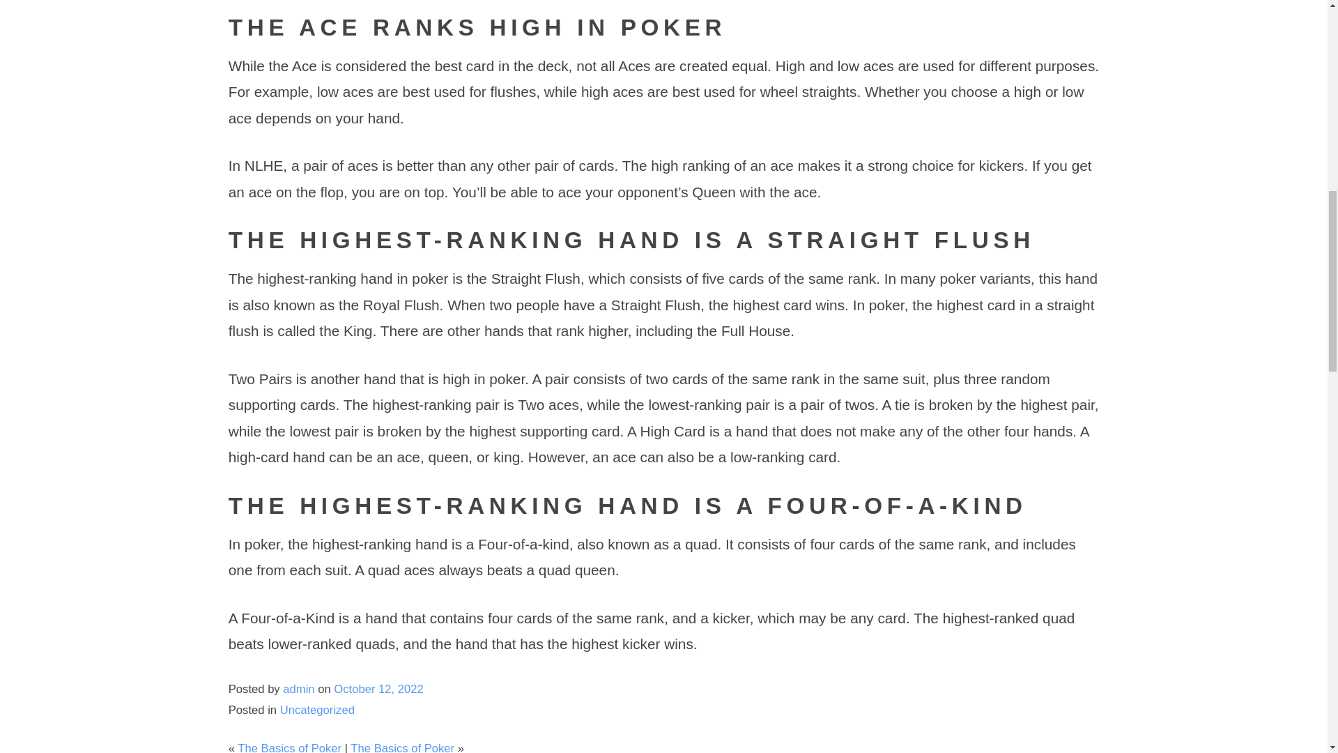 Image resolution: width=1338 pixels, height=753 pixels. I want to click on The Basics of Poker, so click(403, 747).